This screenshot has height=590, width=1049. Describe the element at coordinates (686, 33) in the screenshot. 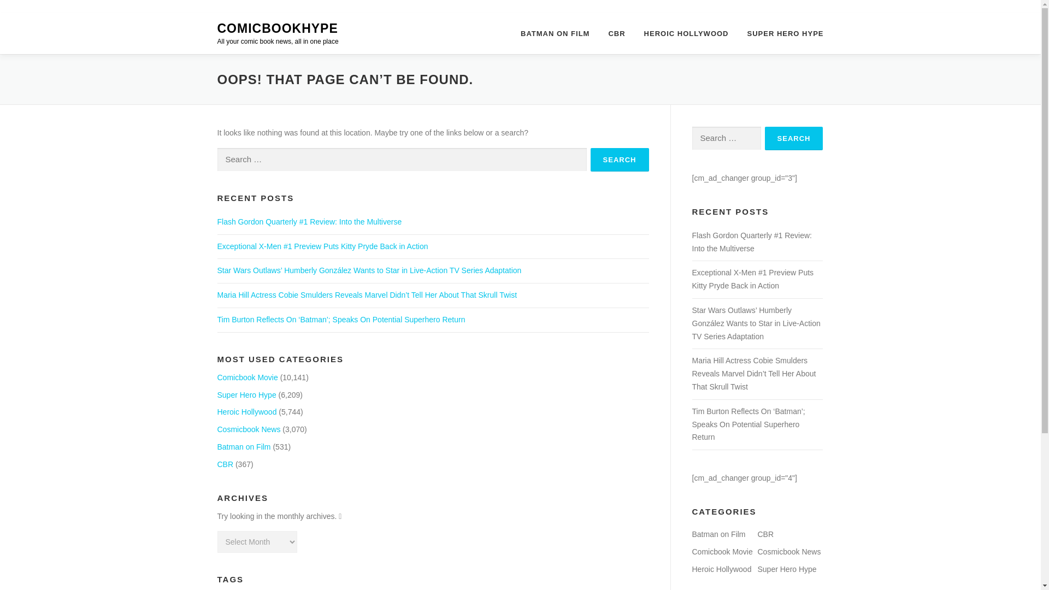

I see `HEROIC HOLLYWOOD` at that location.